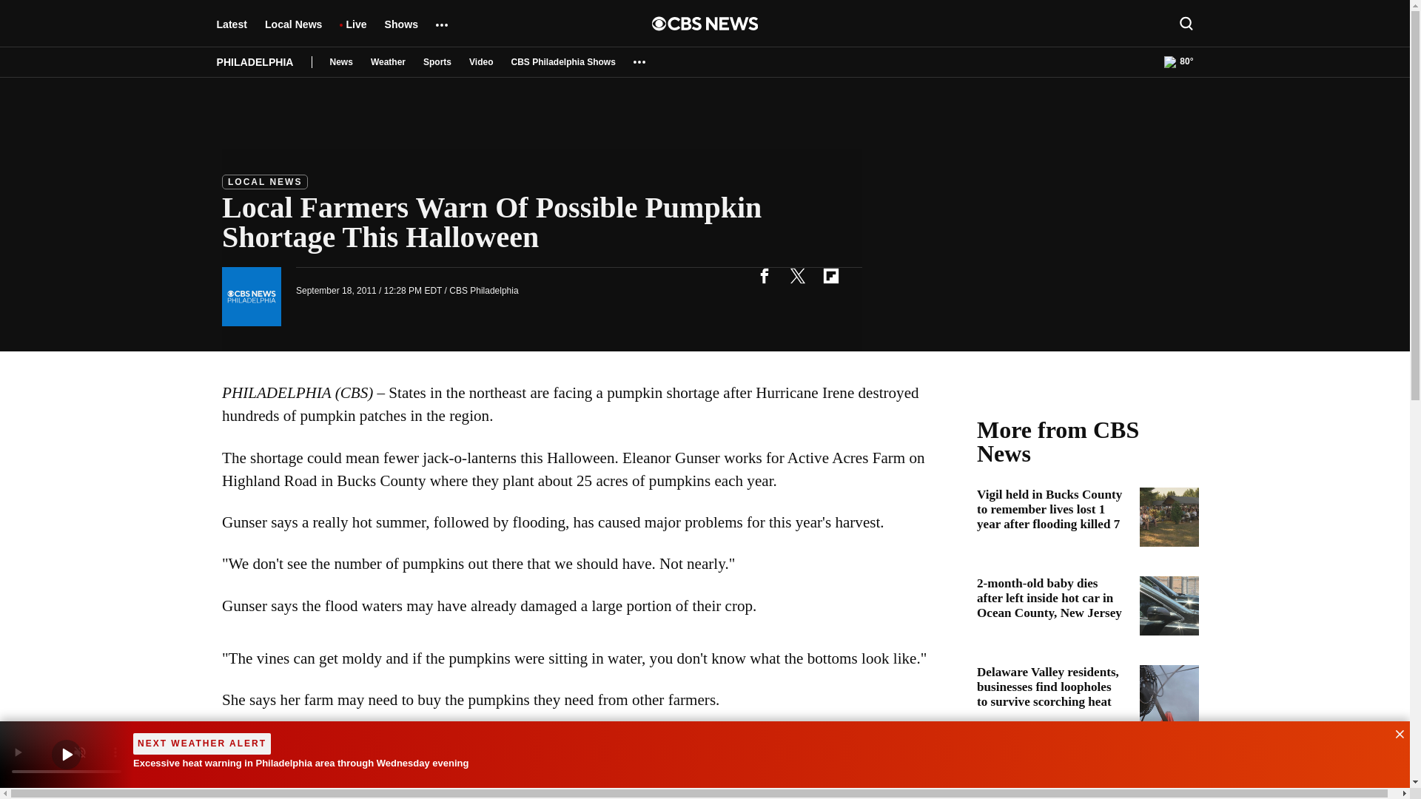 The image size is (1421, 799). I want to click on Live, so click(355, 31).